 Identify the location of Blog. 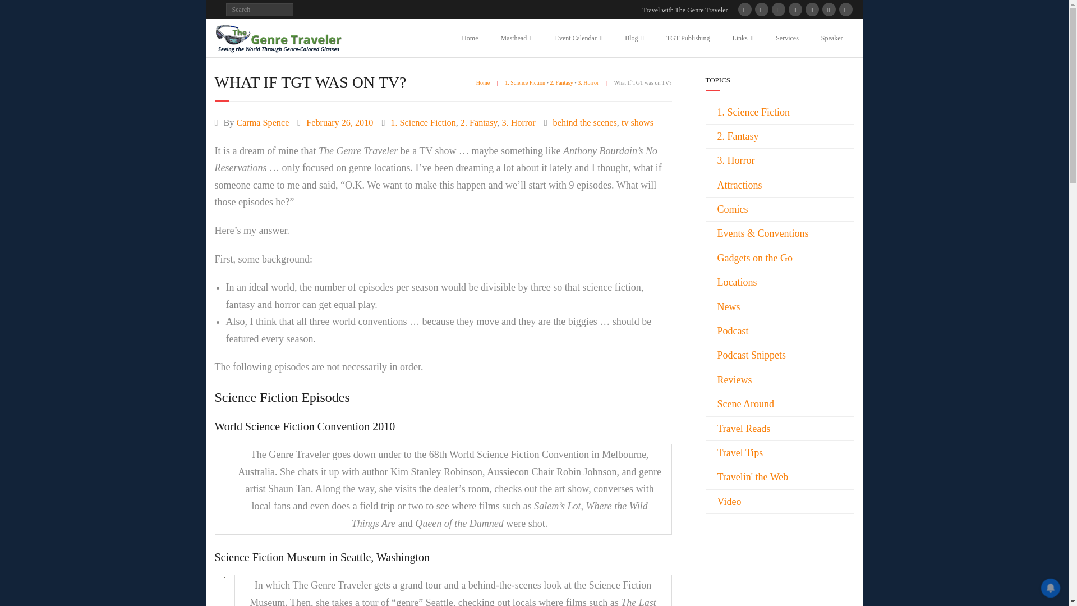
(634, 38).